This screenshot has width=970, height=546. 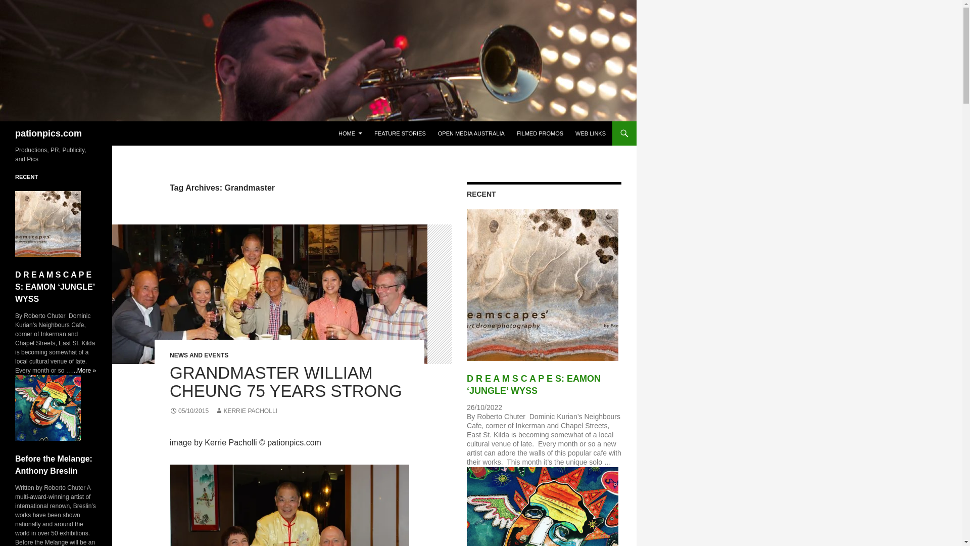 I want to click on Permalink to Before the Melange: Anthony Breslin, so click(x=54, y=464).